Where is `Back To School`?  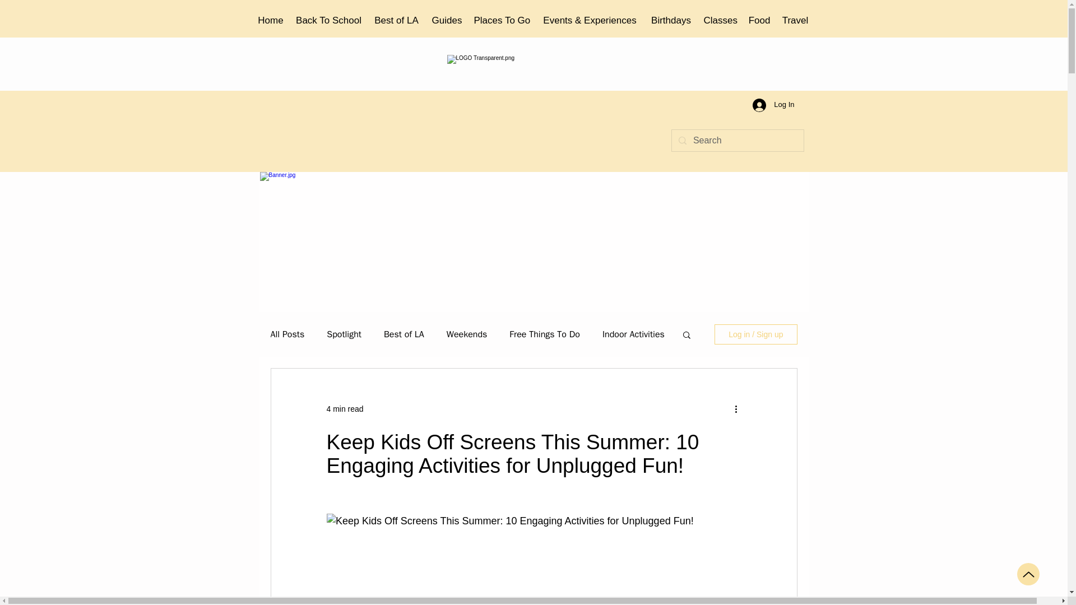
Back To School is located at coordinates (329, 21).